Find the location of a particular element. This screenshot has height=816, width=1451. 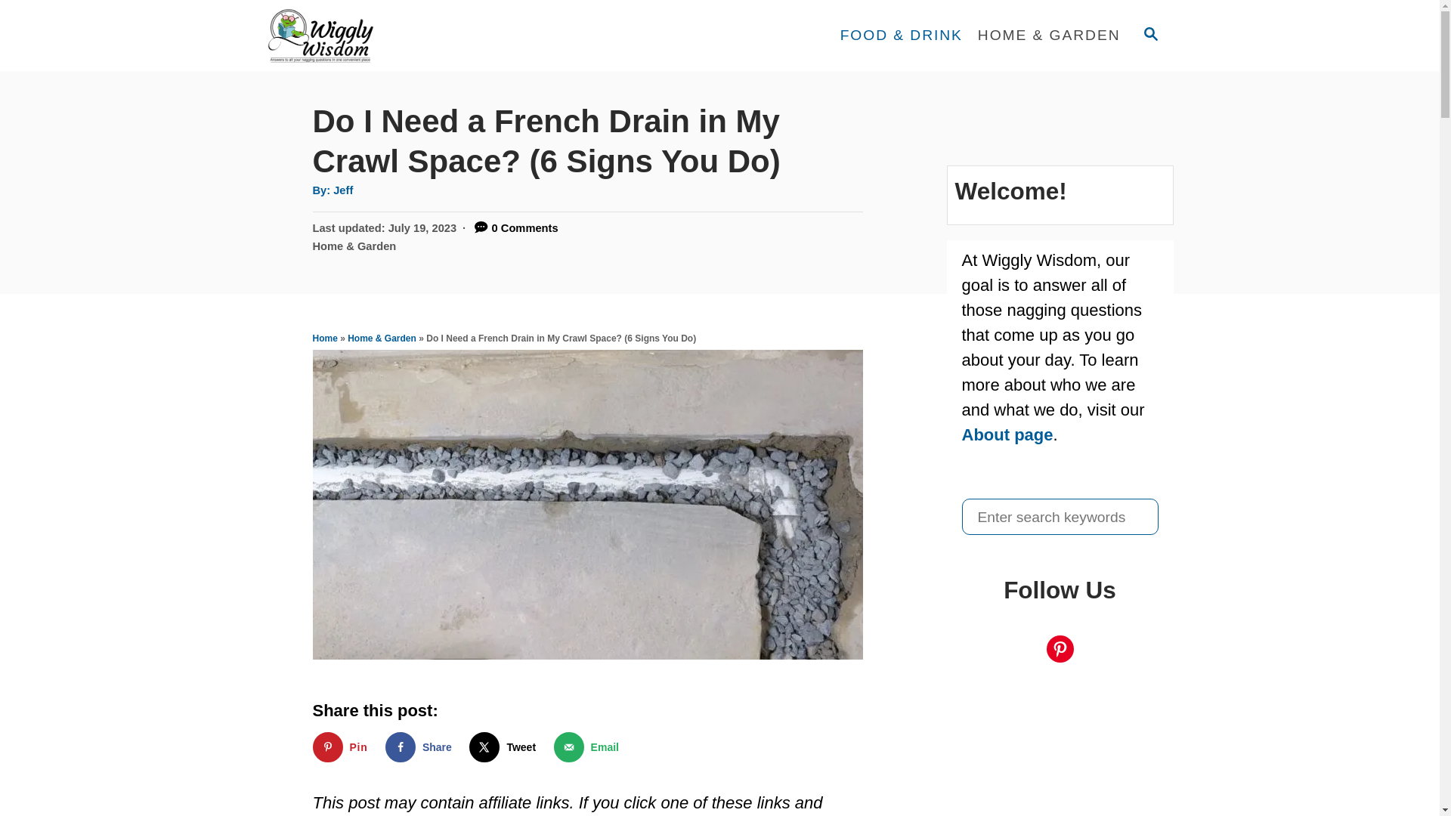

Send over email is located at coordinates (589, 746).